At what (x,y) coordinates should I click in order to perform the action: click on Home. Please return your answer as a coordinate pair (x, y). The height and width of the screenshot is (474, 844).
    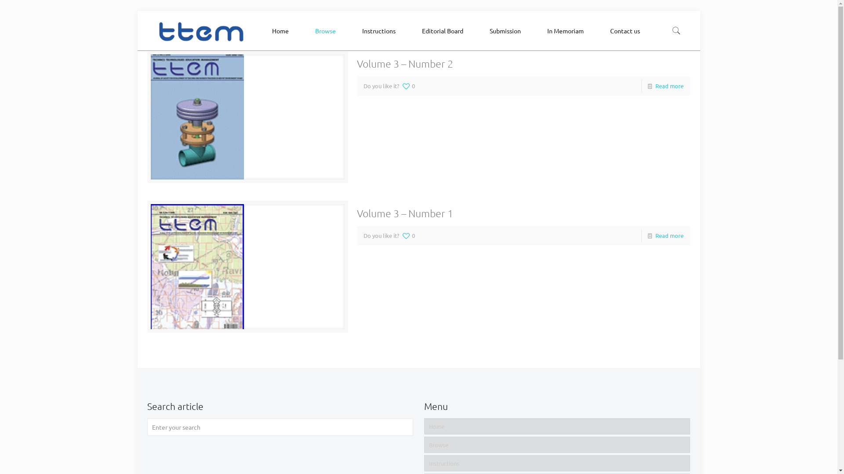
    Looking at the image, I should click on (557, 427).